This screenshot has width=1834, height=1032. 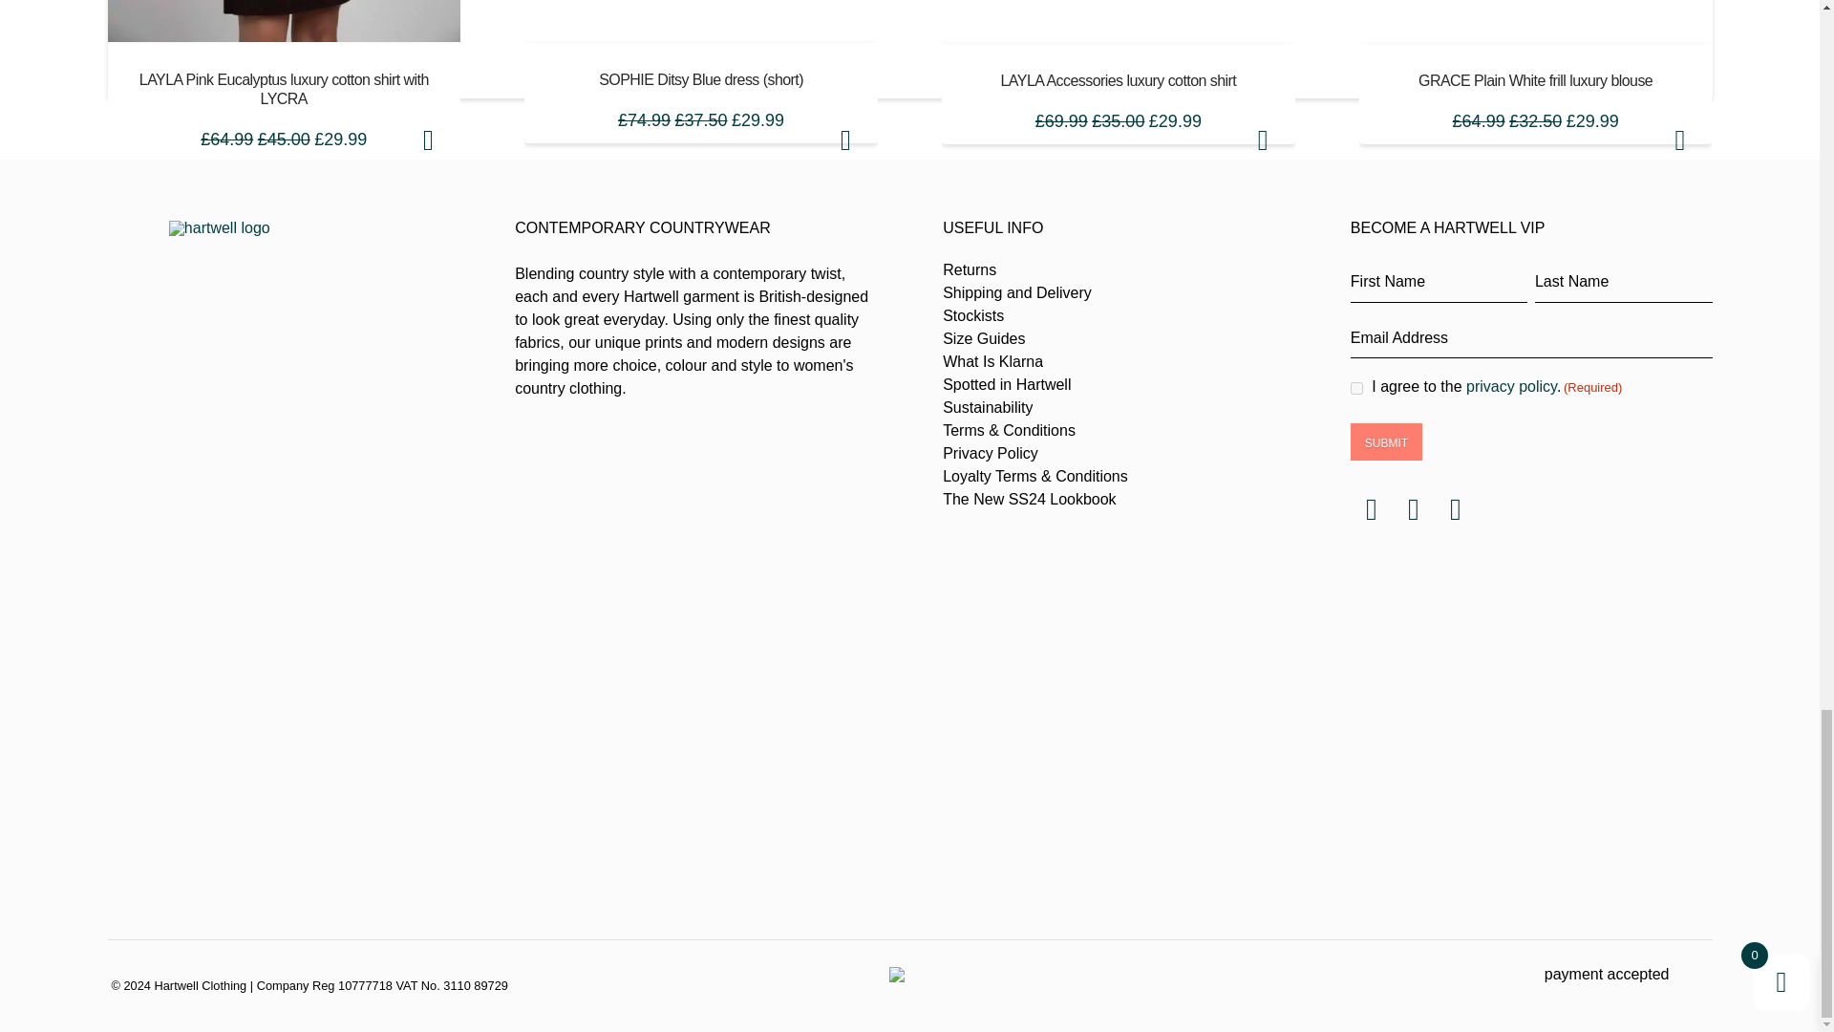 What do you see at coordinates (1356, 388) in the screenshot?
I see `1` at bounding box center [1356, 388].